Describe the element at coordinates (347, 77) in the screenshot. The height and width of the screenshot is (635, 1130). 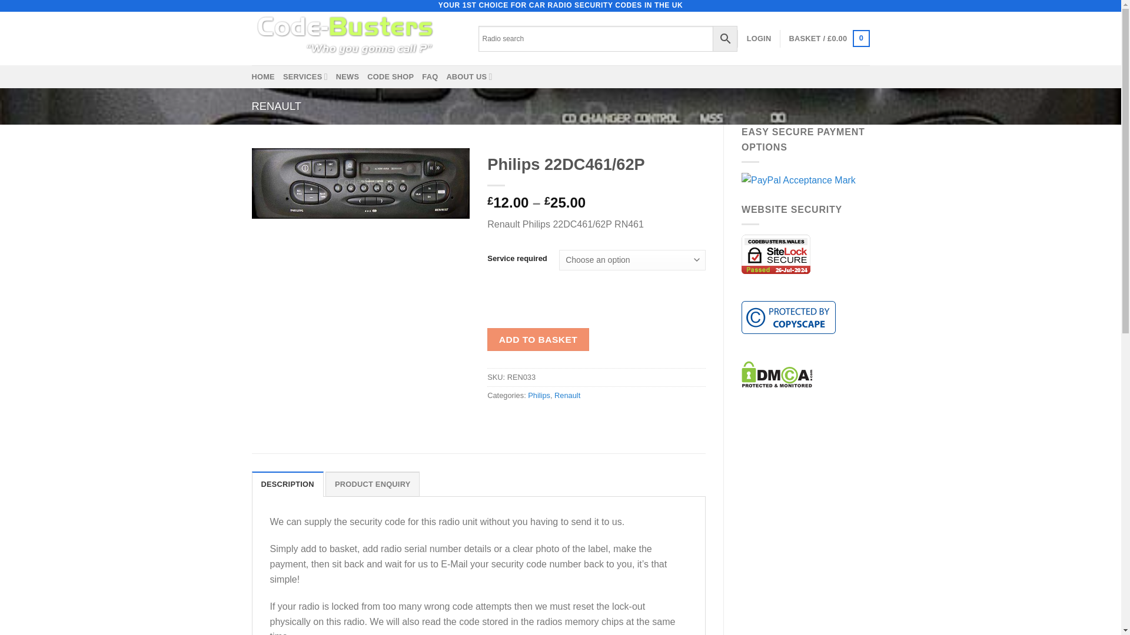
I see `NEWS` at that location.